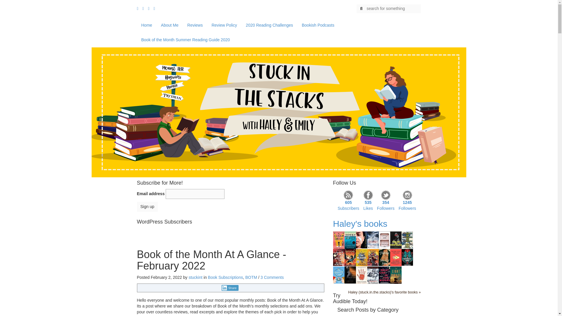 The image size is (562, 316). I want to click on The Measure, so click(361, 257).